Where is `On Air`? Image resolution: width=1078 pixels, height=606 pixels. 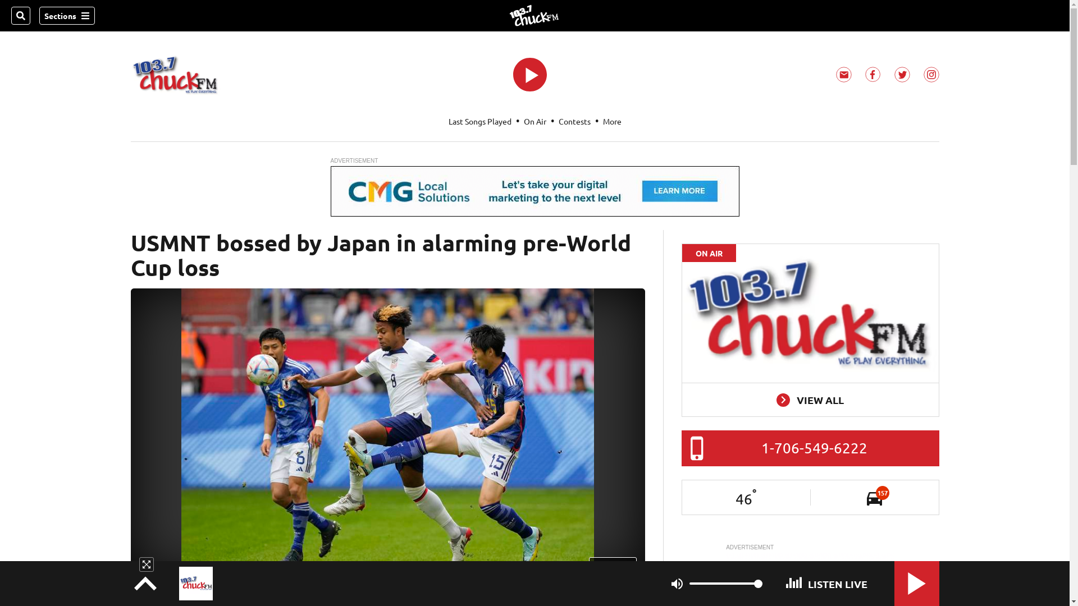
On Air is located at coordinates (535, 121).